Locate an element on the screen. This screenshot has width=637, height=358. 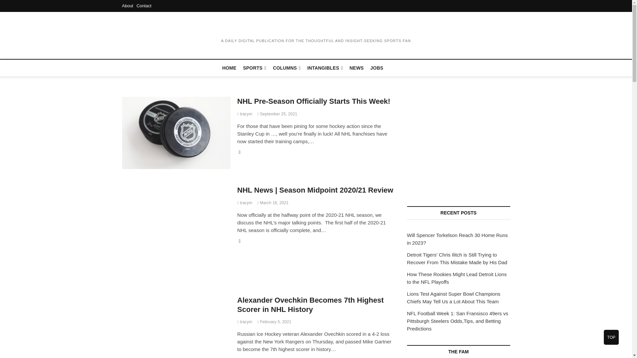
JOBS is located at coordinates (377, 68).